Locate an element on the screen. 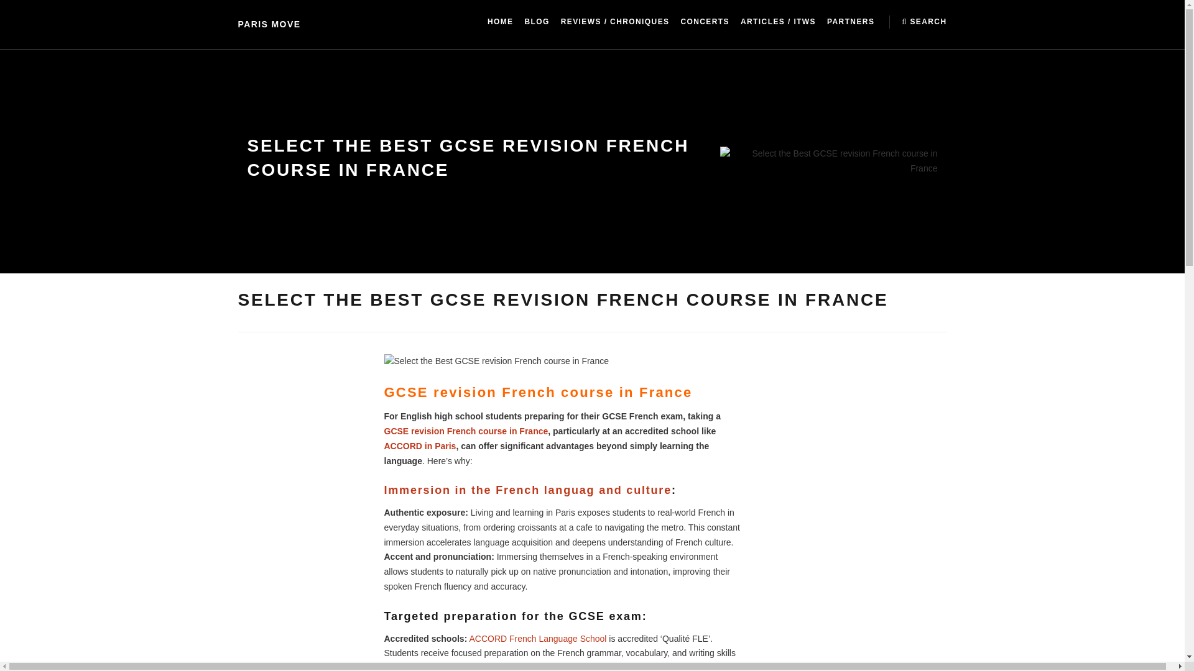  Immersion in the French languag and culture is located at coordinates (527, 490).